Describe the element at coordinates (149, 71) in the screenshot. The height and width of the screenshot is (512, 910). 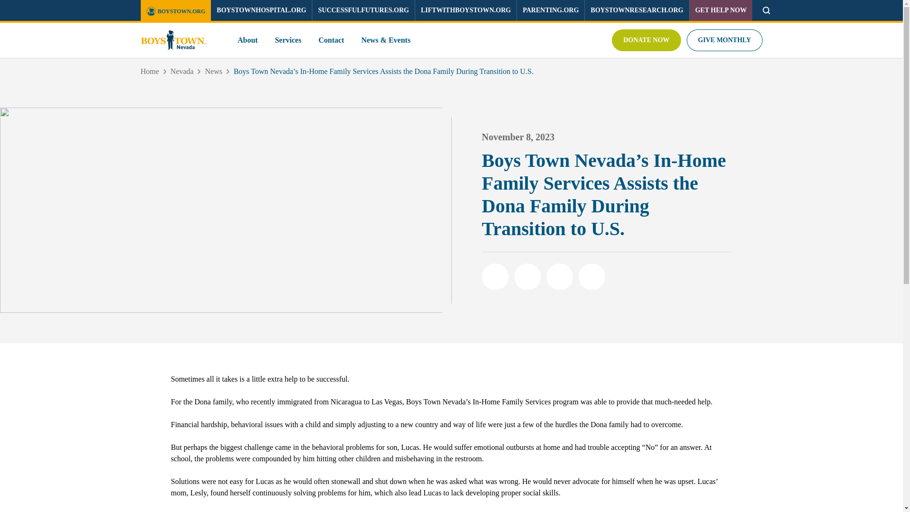
I see `Home` at that location.